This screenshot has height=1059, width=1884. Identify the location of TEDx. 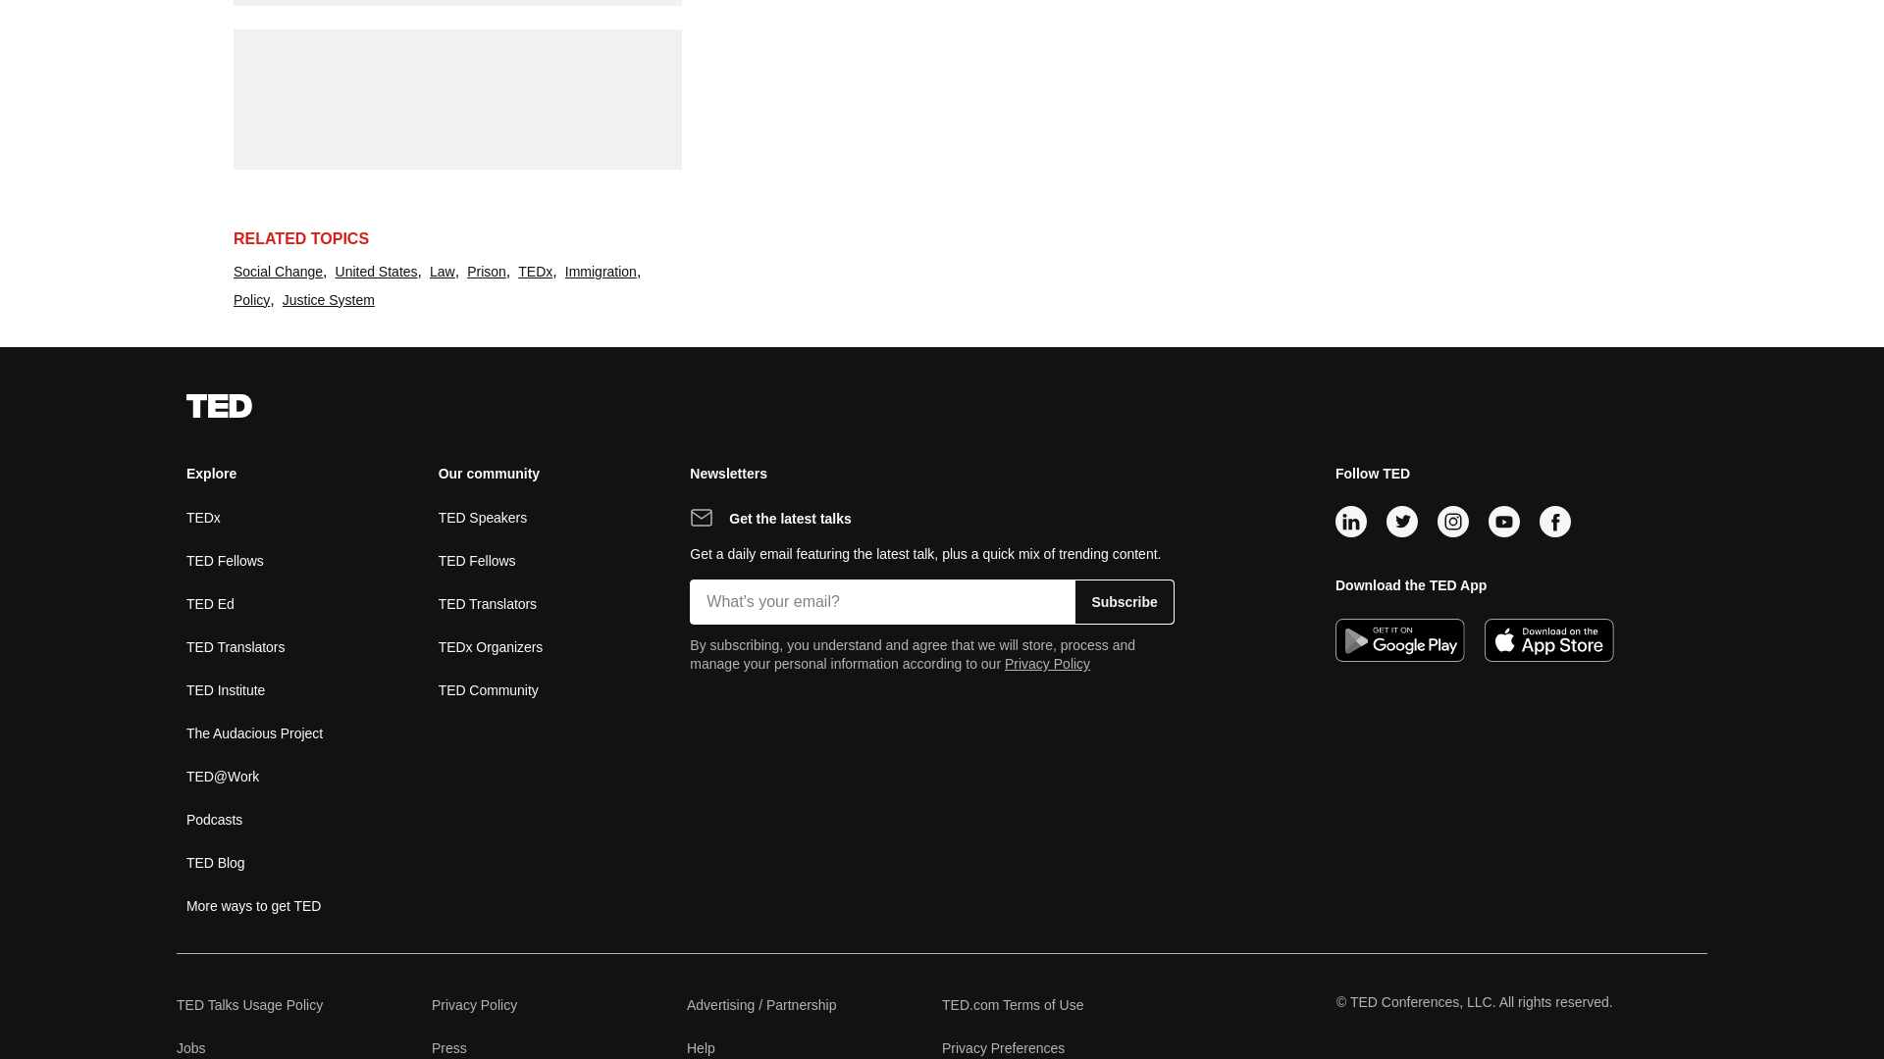
(203, 517).